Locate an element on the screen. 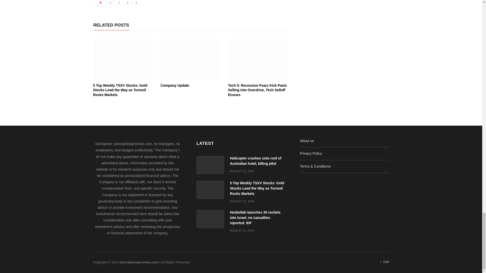 This screenshot has width=486, height=273. 0 is located at coordinates (99, 3).